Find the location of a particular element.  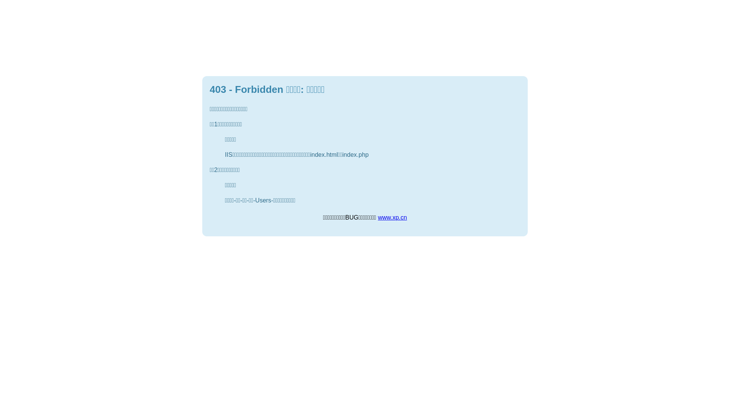

www.xp.cn is located at coordinates (392, 218).